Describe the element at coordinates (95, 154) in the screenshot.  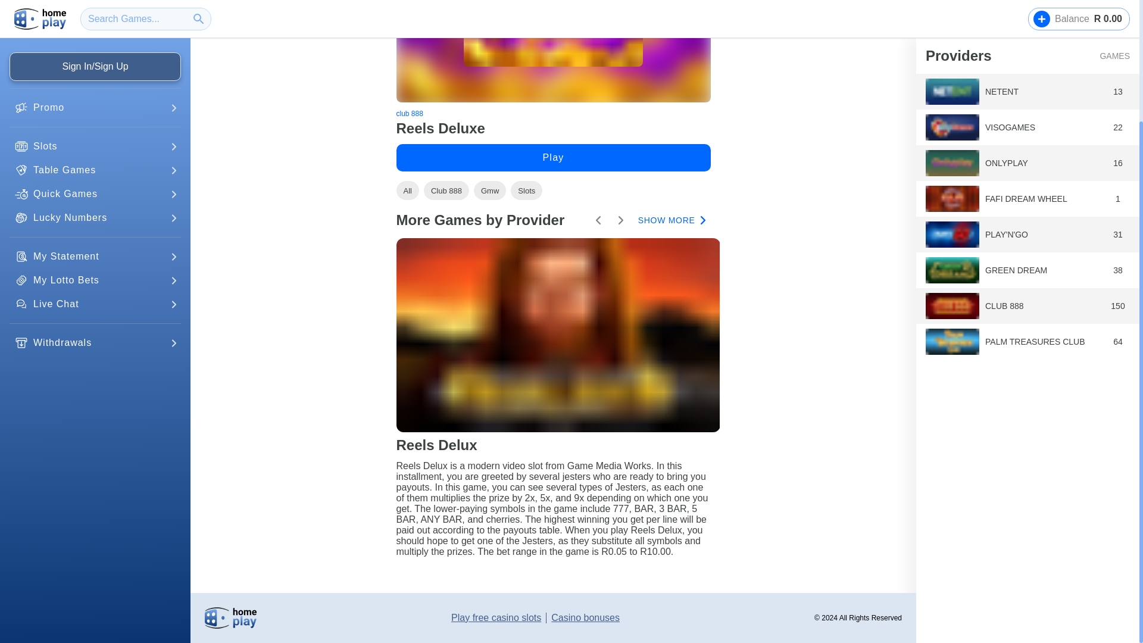
I see `Live Chat` at that location.